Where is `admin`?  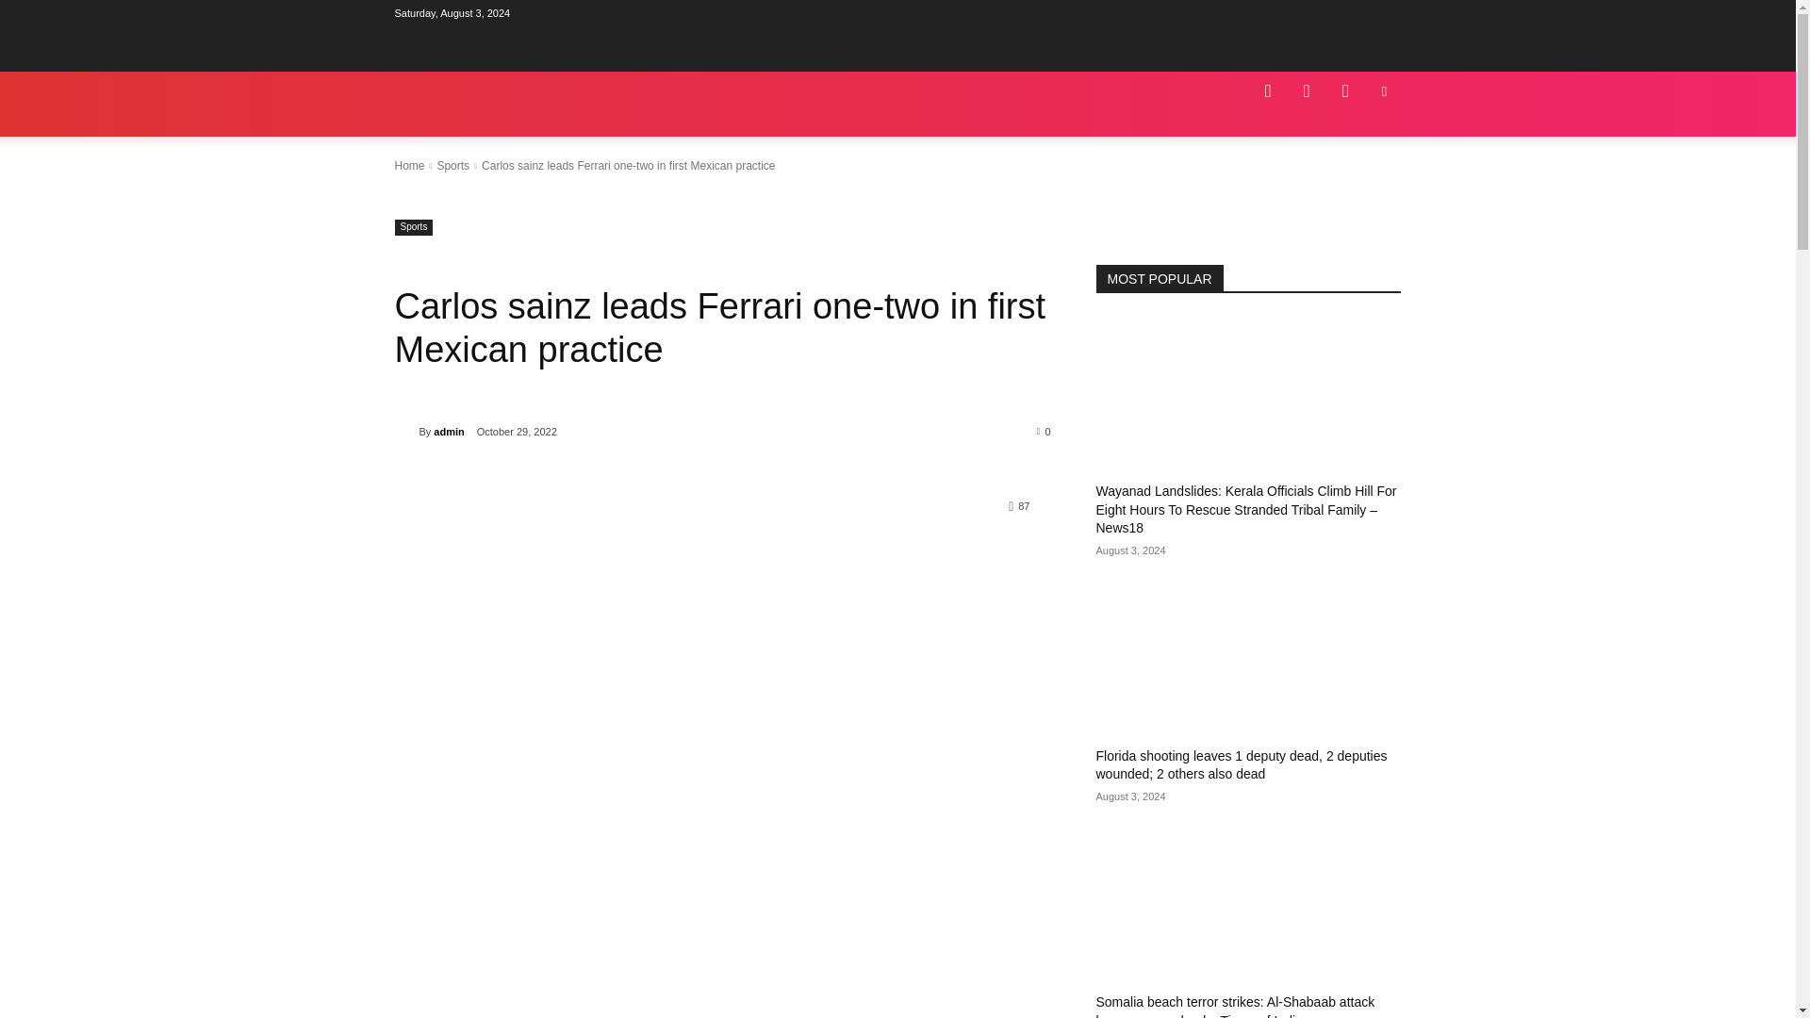 admin is located at coordinates (449, 432).